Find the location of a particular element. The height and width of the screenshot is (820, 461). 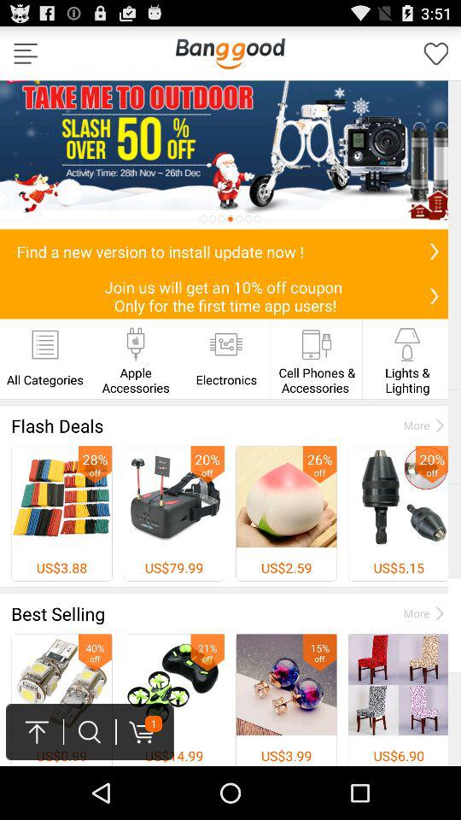

go to offers page is located at coordinates (230, 155).